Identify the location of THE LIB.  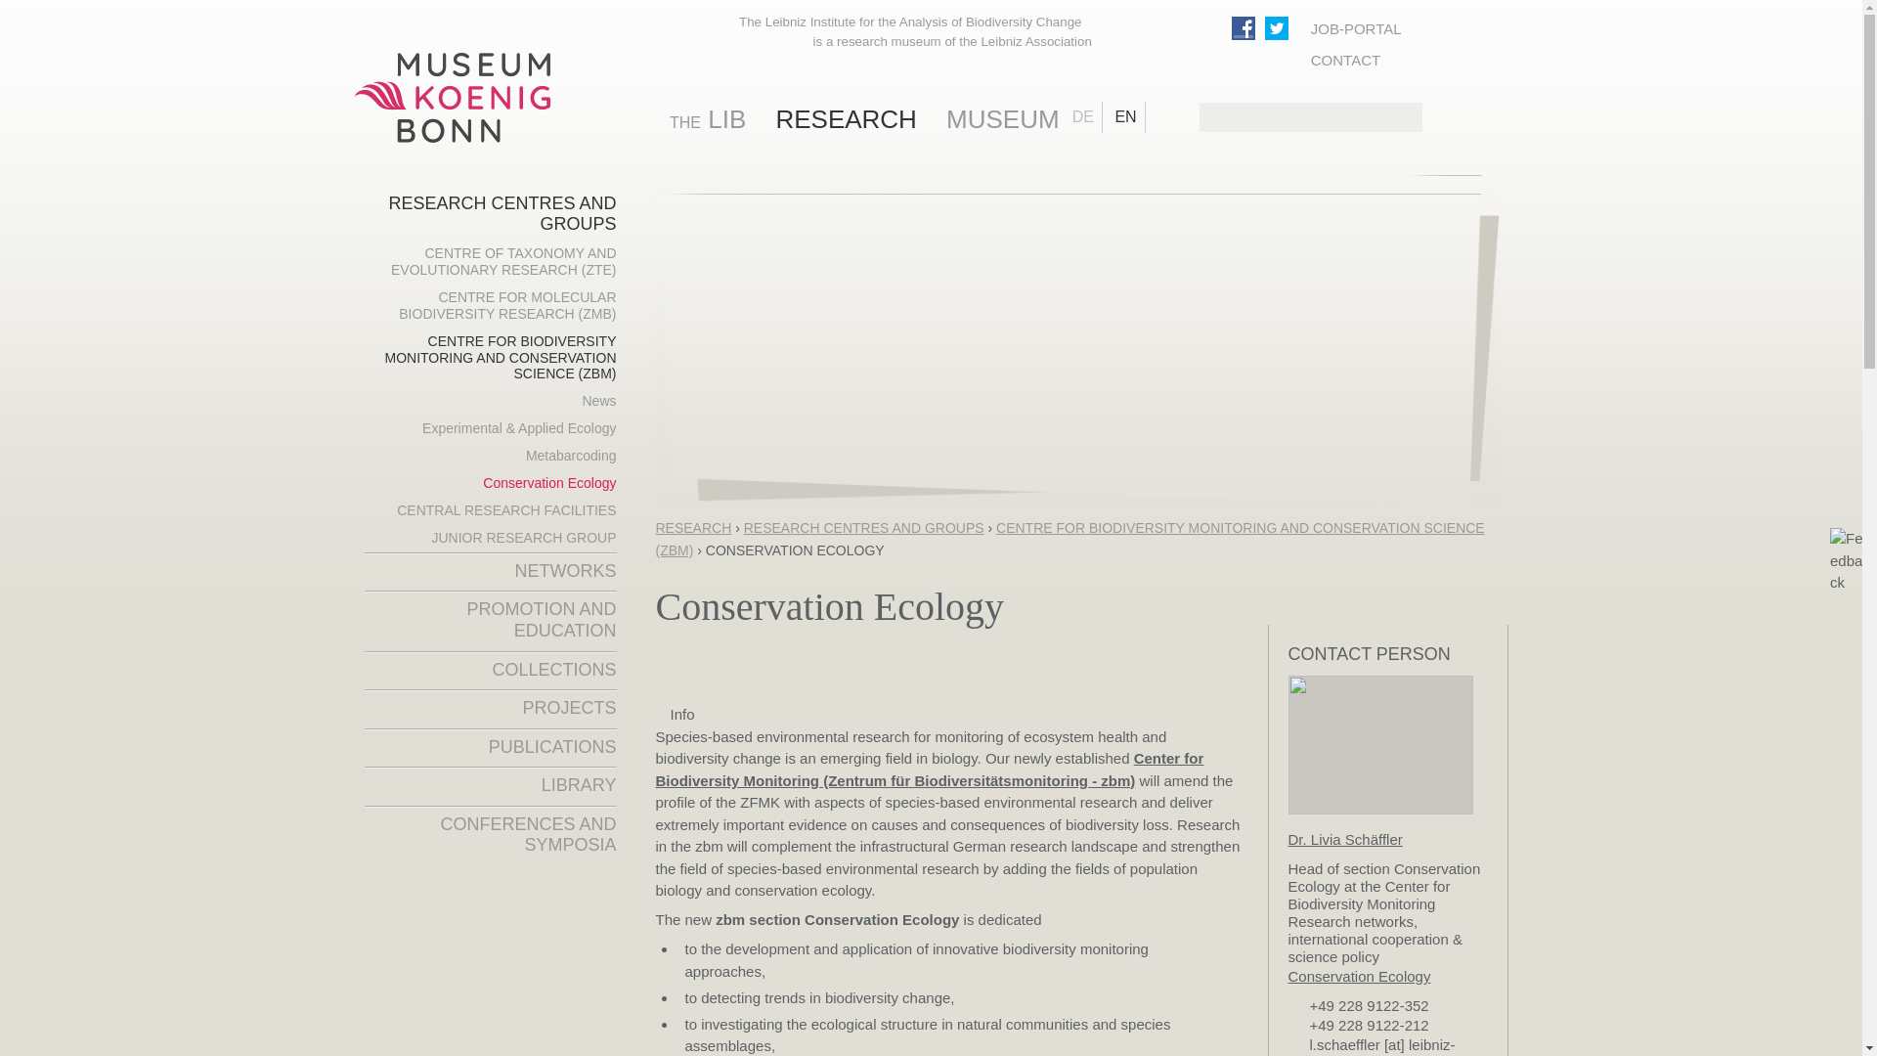
(720, 118).